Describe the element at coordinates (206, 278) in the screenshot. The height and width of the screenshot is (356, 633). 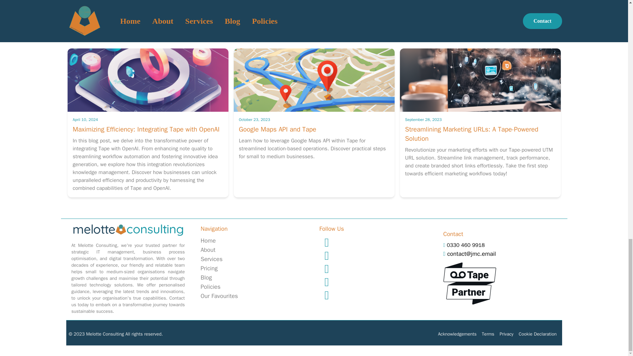
I see `Blog` at that location.